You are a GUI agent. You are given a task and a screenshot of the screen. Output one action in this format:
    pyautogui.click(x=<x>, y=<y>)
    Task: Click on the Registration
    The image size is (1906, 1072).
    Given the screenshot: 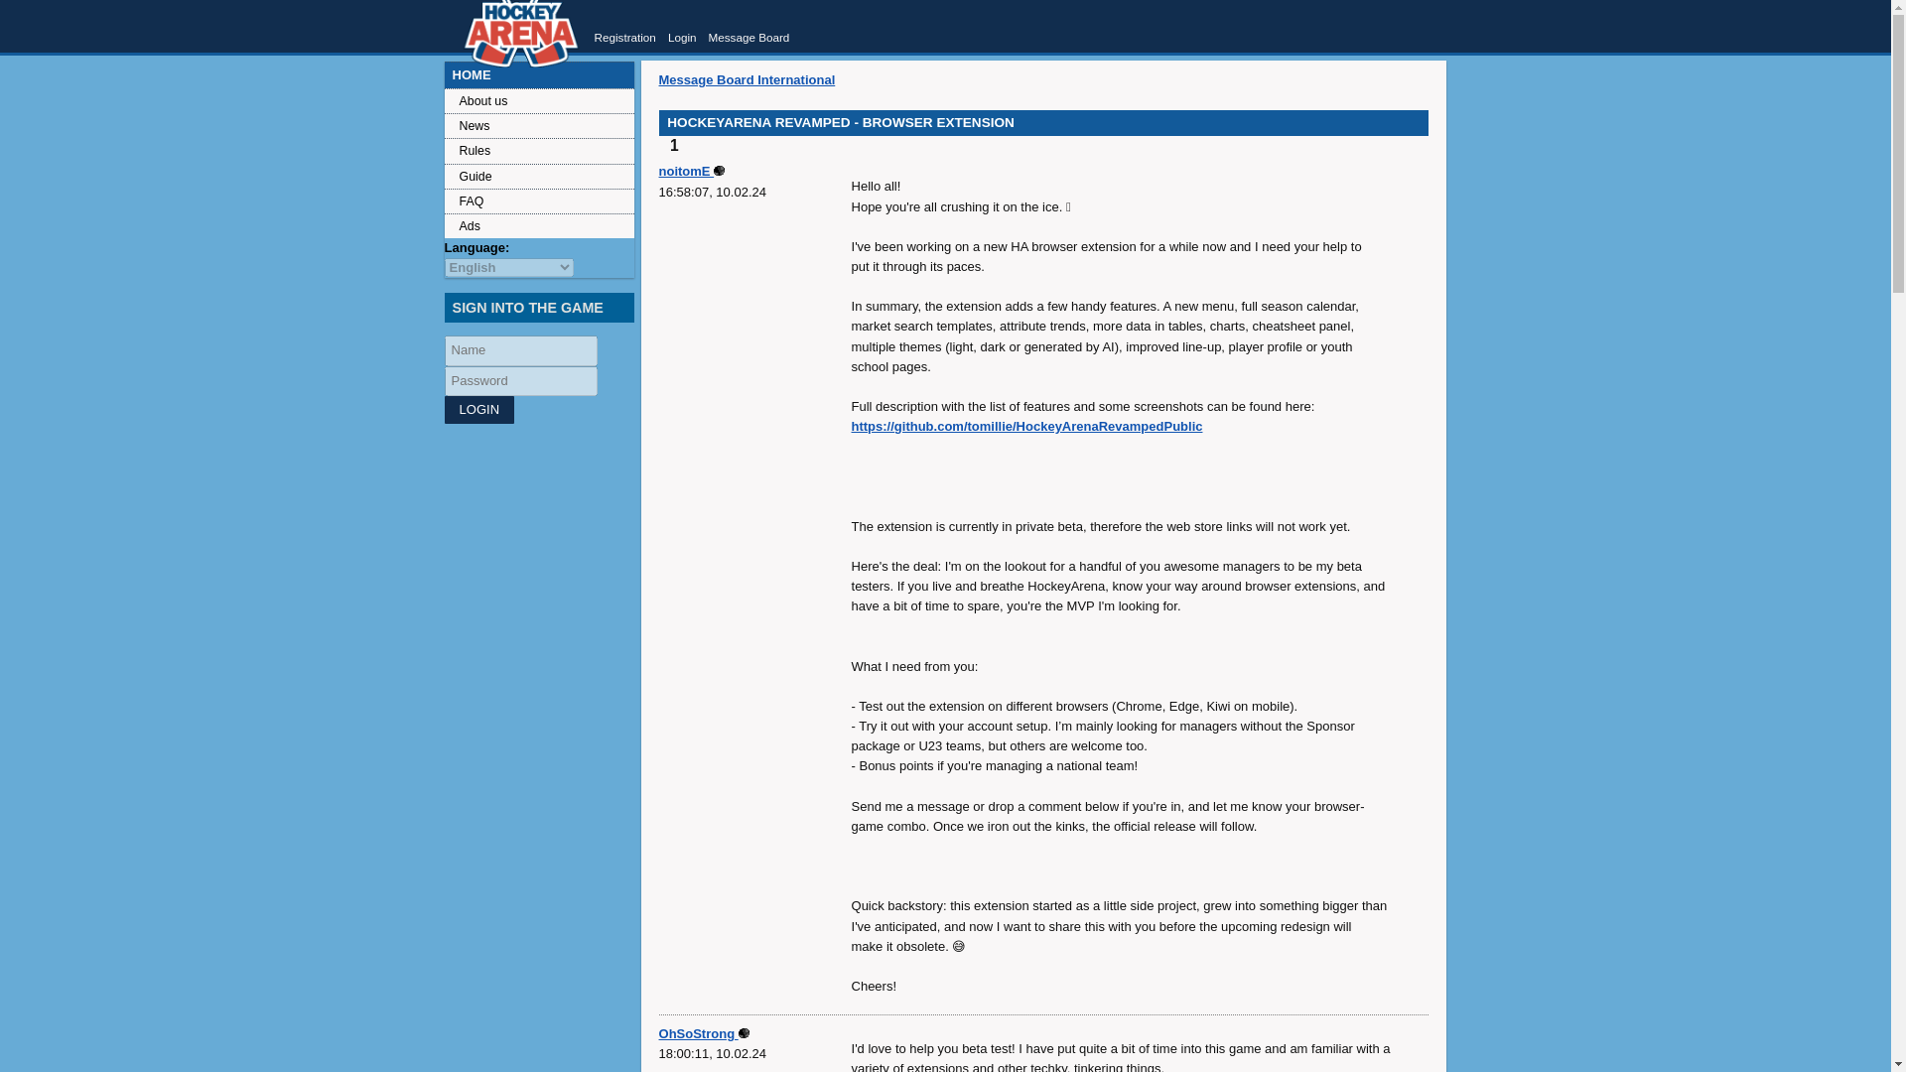 What is the action you would take?
    pyautogui.click(x=623, y=38)
    